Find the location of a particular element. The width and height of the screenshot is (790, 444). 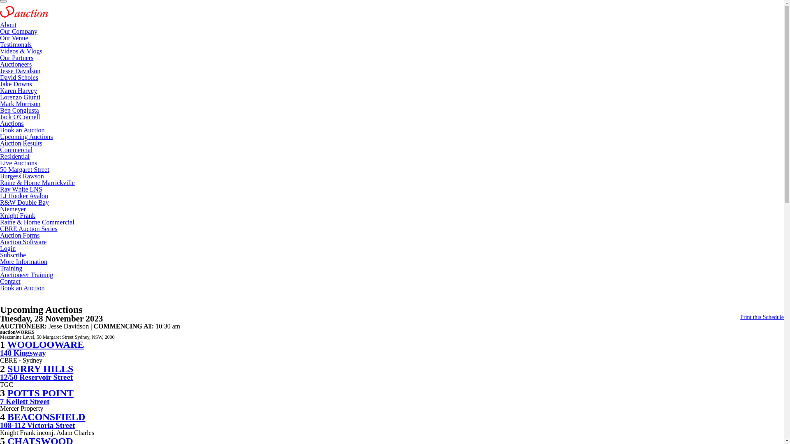

Login is located at coordinates (8, 248).